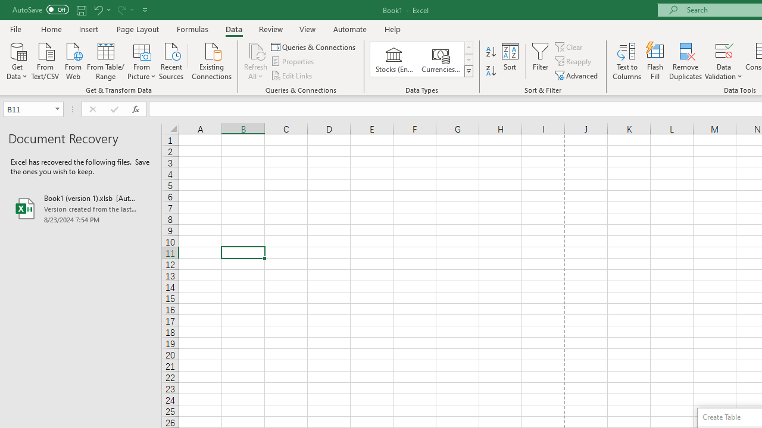 The image size is (762, 428). I want to click on Remove Duplicates, so click(686, 61).